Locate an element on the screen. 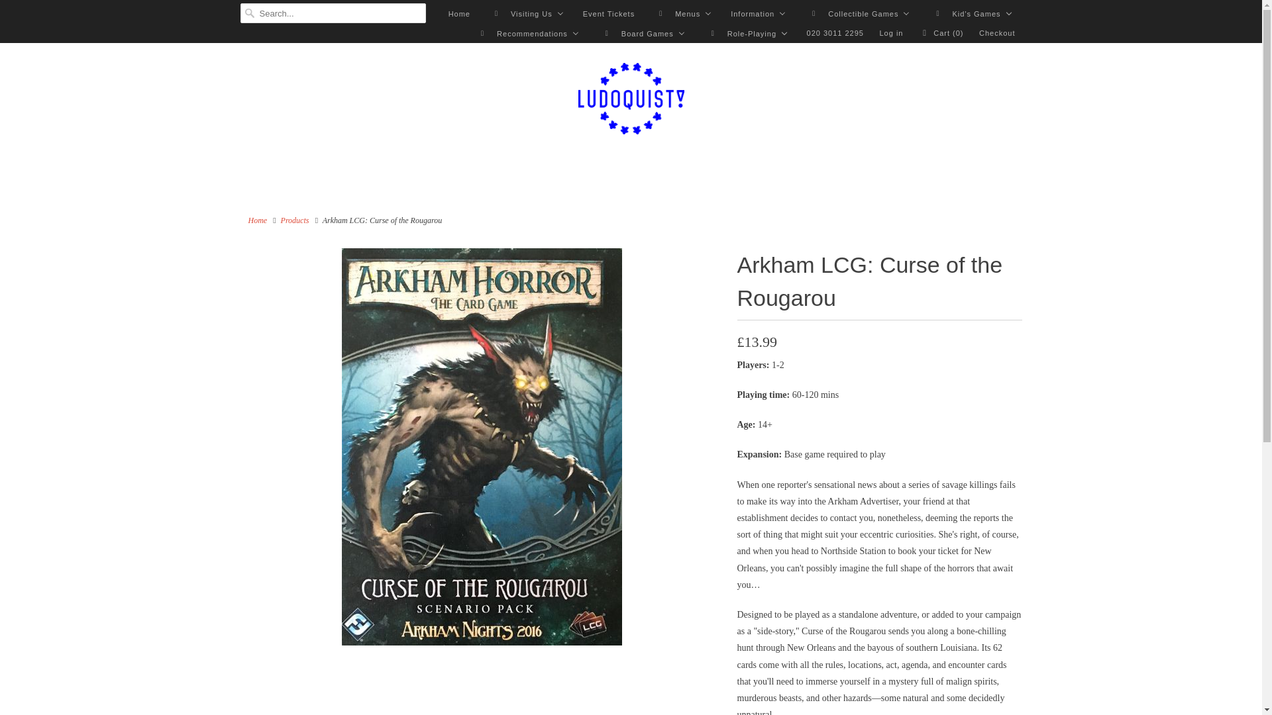 The width and height of the screenshot is (1272, 715). Event Tickets is located at coordinates (608, 13).